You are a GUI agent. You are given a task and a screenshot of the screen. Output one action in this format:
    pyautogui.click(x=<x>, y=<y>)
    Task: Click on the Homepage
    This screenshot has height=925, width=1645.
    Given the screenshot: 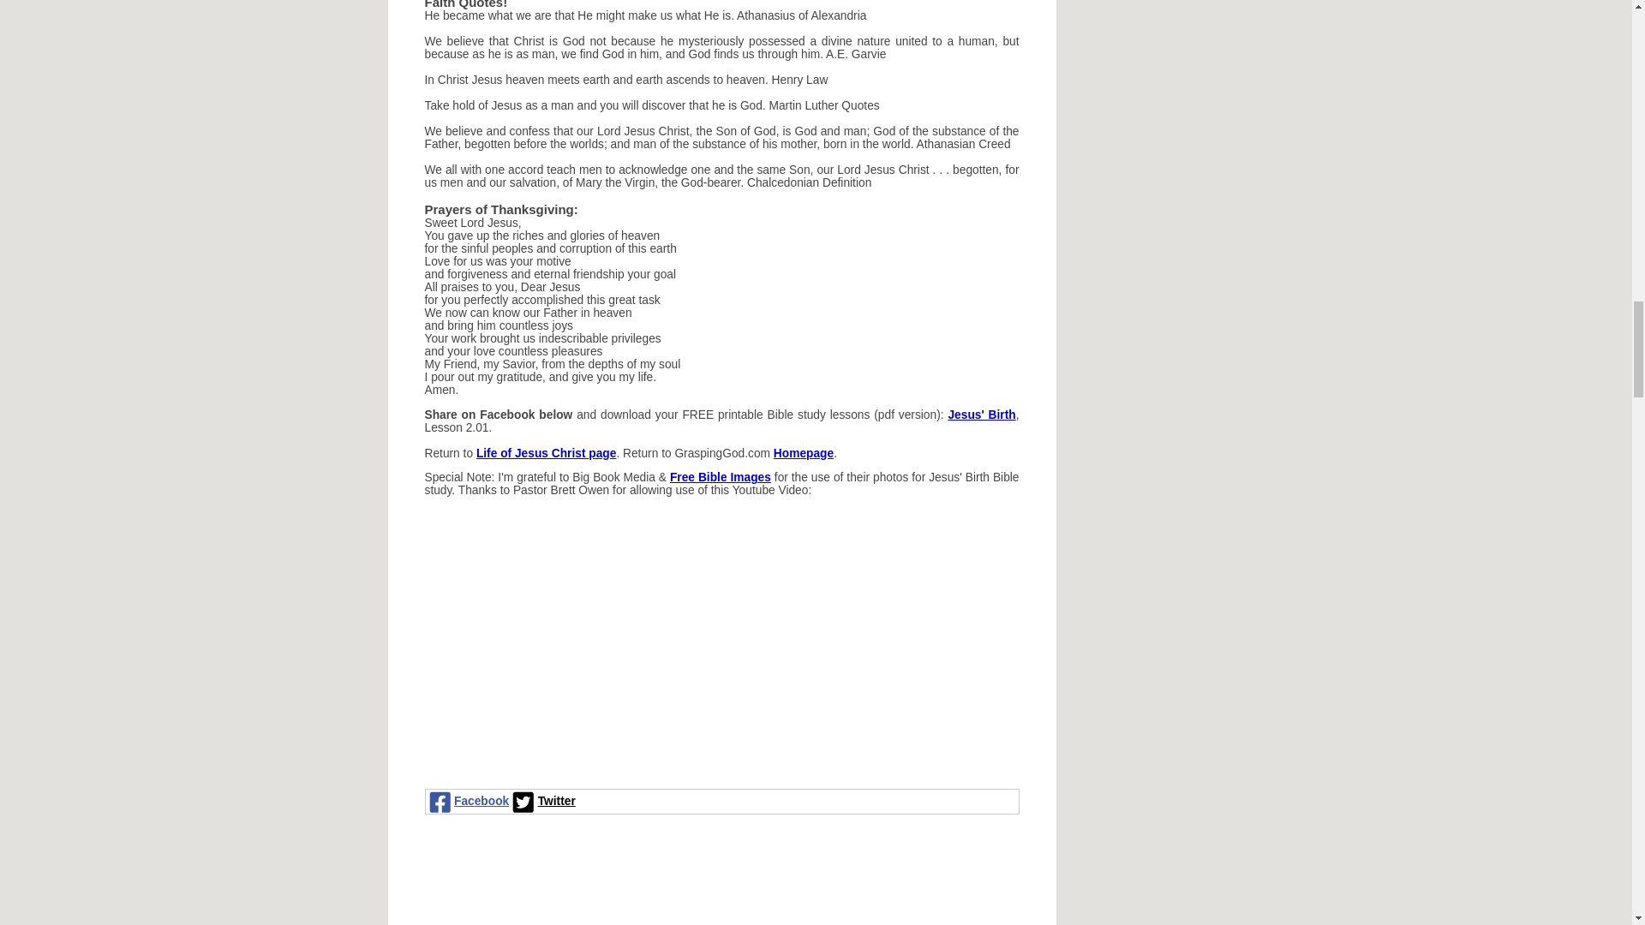 What is the action you would take?
    pyautogui.click(x=804, y=452)
    